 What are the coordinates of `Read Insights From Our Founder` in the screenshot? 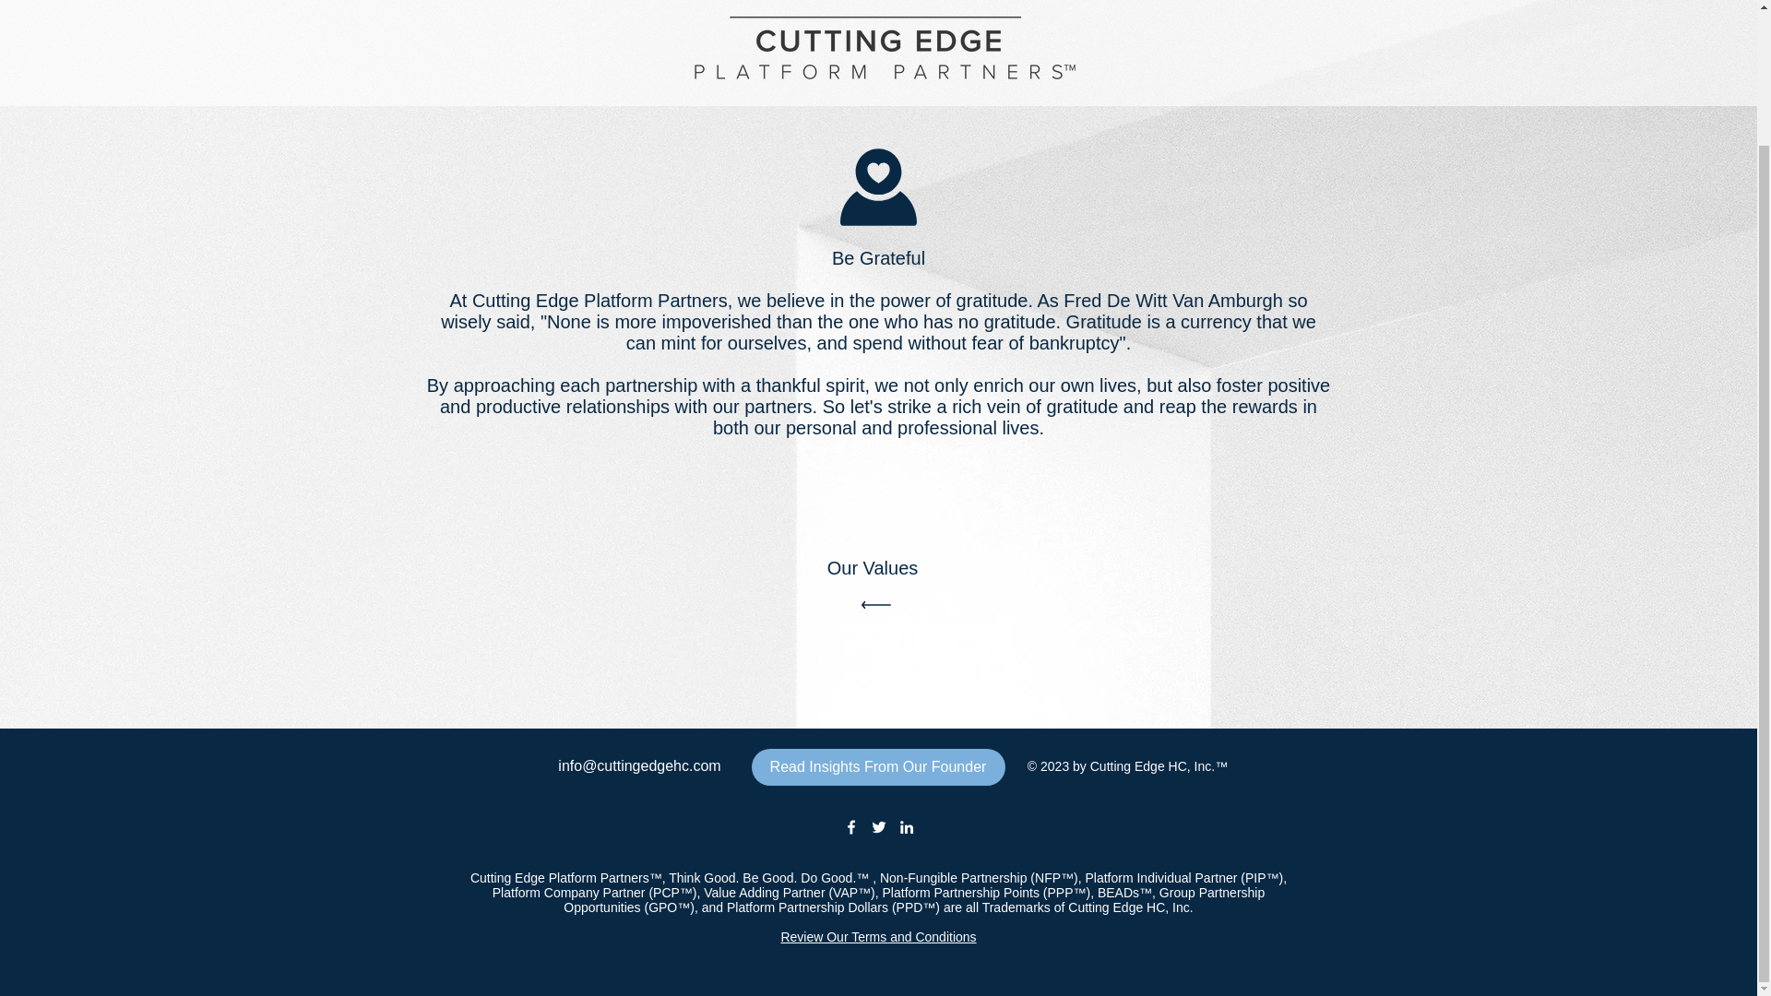 It's located at (877, 767).